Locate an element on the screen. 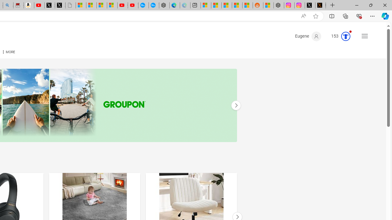 Image resolution: width=392 pixels, height=220 pixels. Nordace - Summer Adventures 2024 is located at coordinates (279, 5).